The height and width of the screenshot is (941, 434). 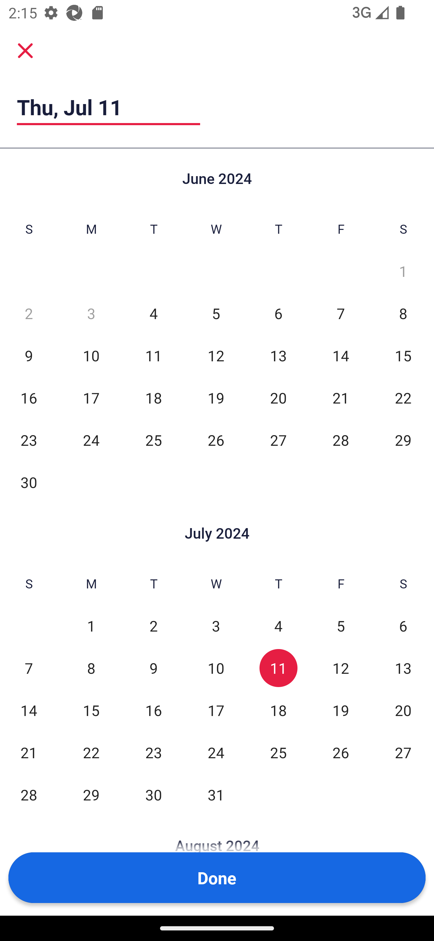 What do you see at coordinates (91, 752) in the screenshot?
I see `22 Mon, Jul 22, Not Selected` at bounding box center [91, 752].